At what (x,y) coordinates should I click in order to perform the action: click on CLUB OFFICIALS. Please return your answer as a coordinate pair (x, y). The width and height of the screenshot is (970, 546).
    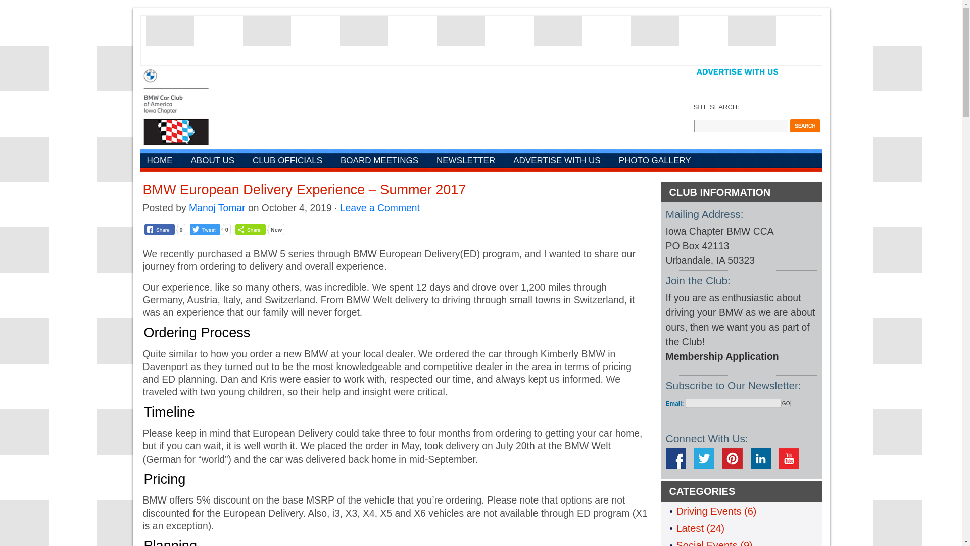
    Looking at the image, I should click on (287, 161).